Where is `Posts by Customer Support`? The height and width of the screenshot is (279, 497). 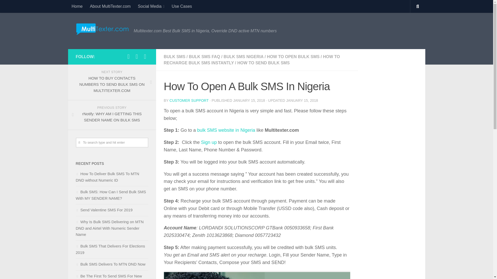 Posts by Customer Support is located at coordinates (189, 100).